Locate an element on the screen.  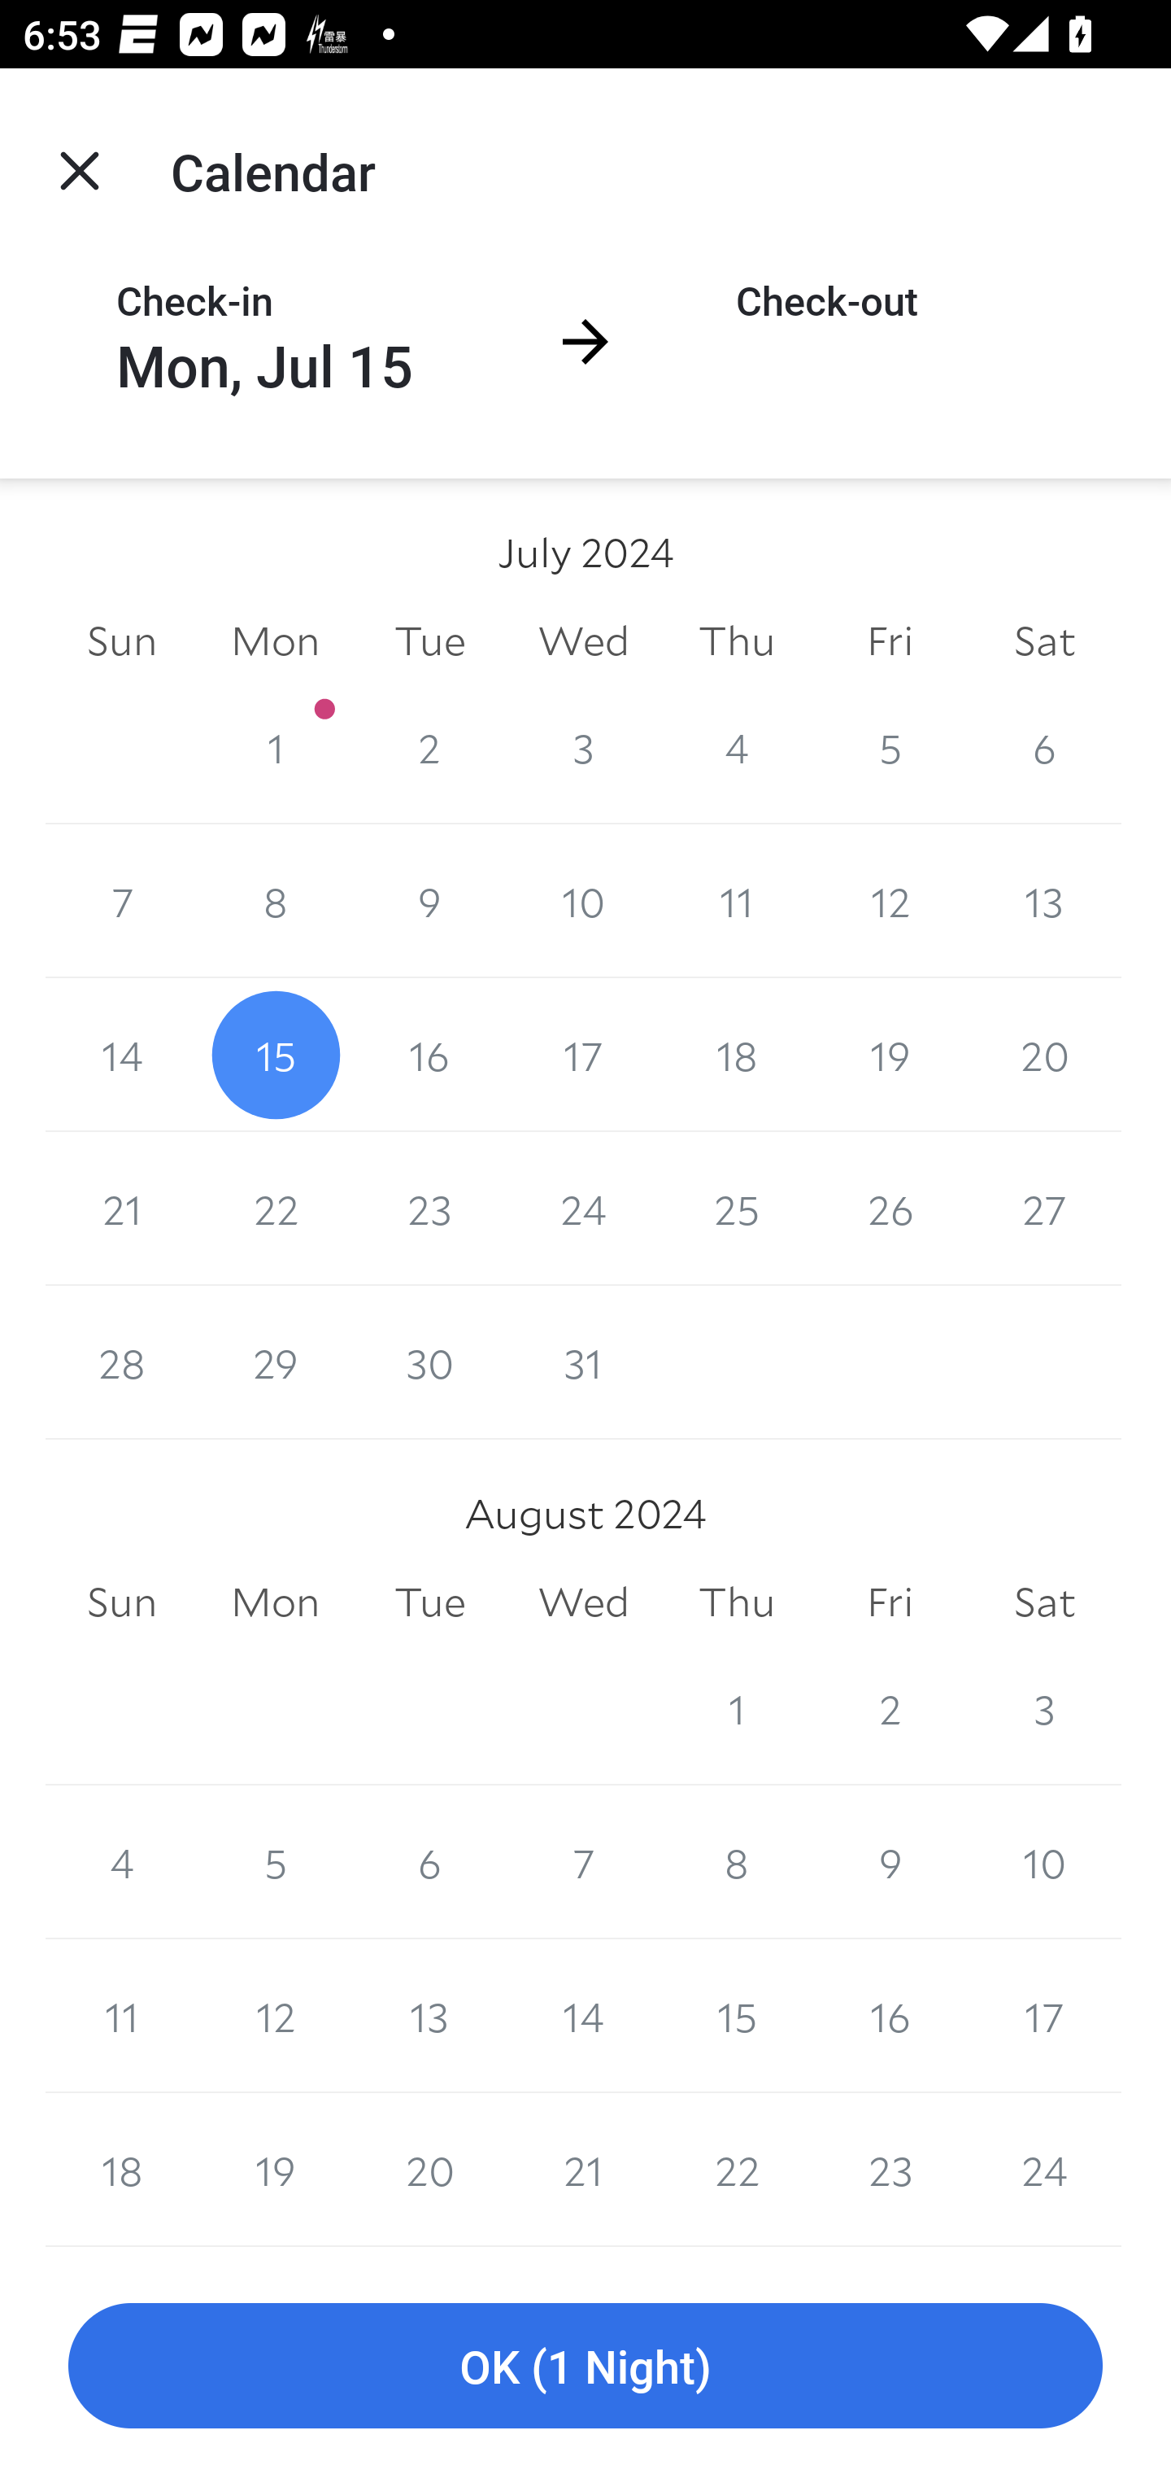
Mon is located at coordinates (275, 640).